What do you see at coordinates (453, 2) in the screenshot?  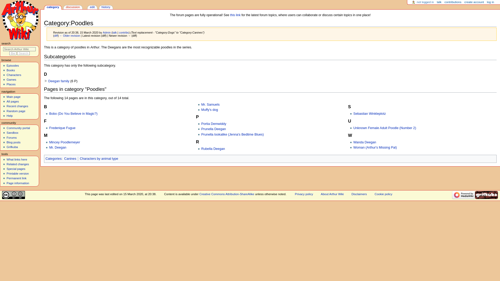 I see `contributions` at bounding box center [453, 2].